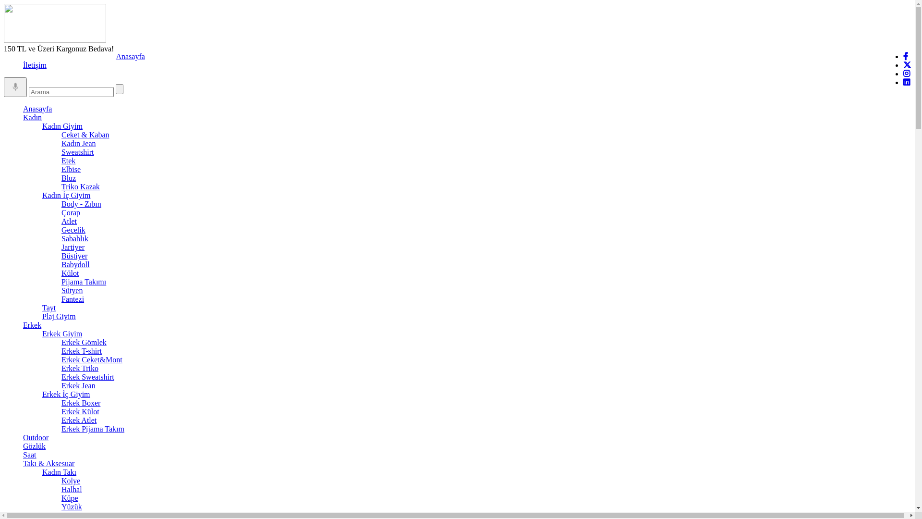 This screenshot has height=519, width=922. I want to click on Tayt, so click(49, 308).